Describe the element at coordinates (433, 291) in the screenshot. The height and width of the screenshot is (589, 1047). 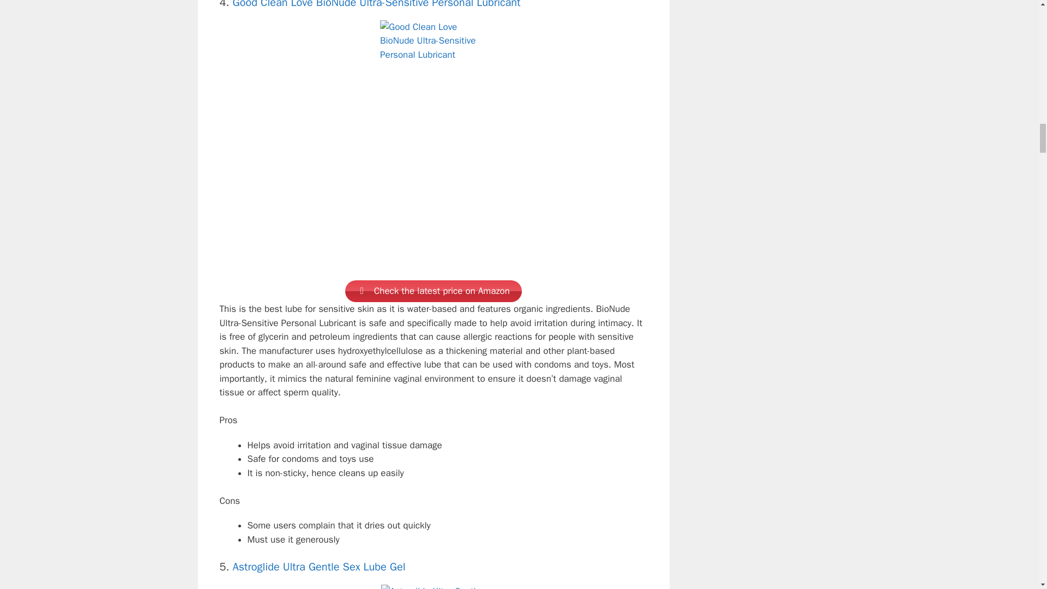
I see `Check the latest price on Amazon` at that location.